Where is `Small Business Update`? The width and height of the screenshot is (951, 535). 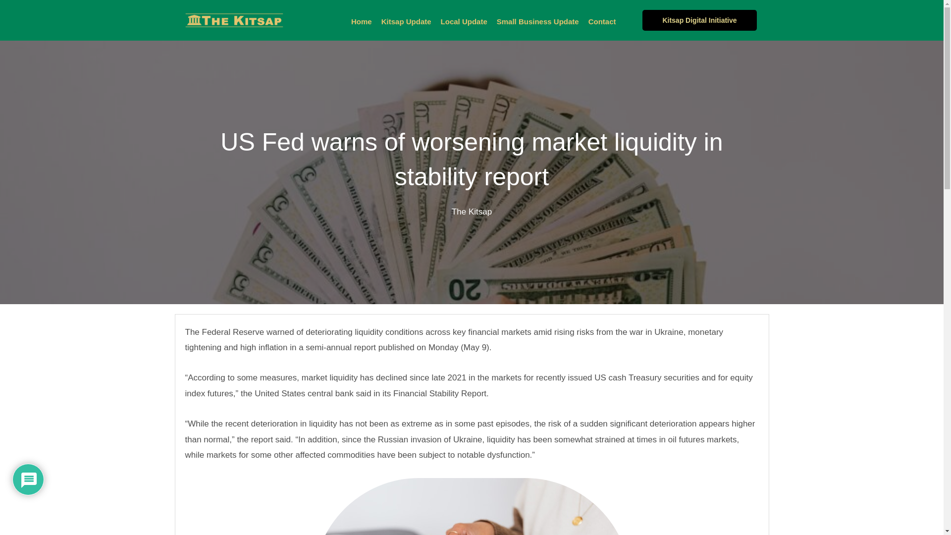 Small Business Update is located at coordinates (538, 22).